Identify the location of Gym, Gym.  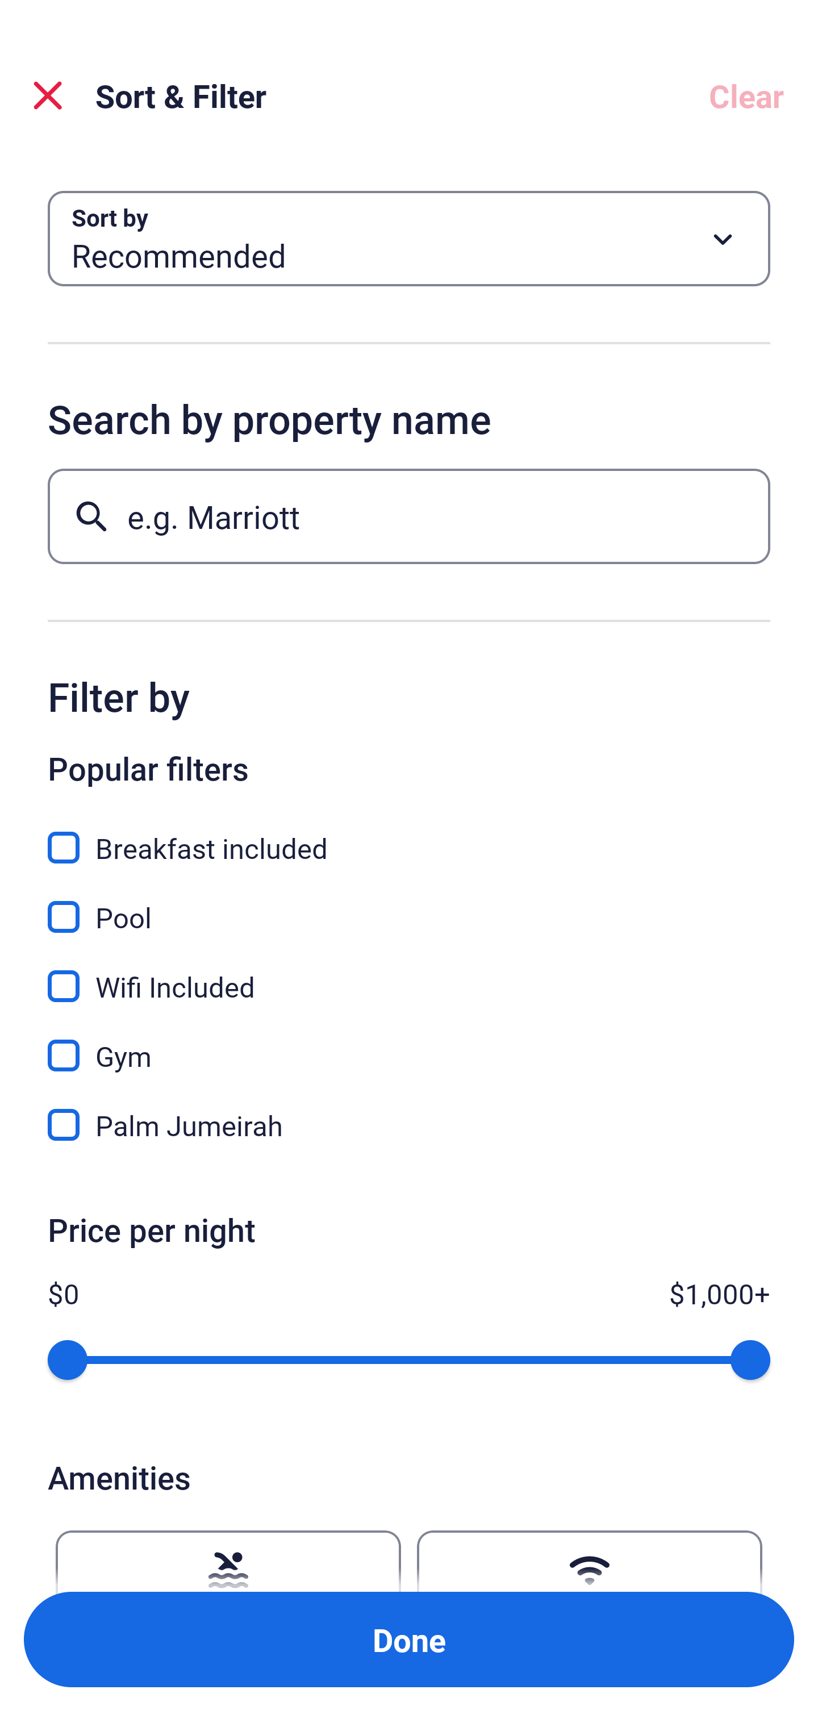
(409, 1043).